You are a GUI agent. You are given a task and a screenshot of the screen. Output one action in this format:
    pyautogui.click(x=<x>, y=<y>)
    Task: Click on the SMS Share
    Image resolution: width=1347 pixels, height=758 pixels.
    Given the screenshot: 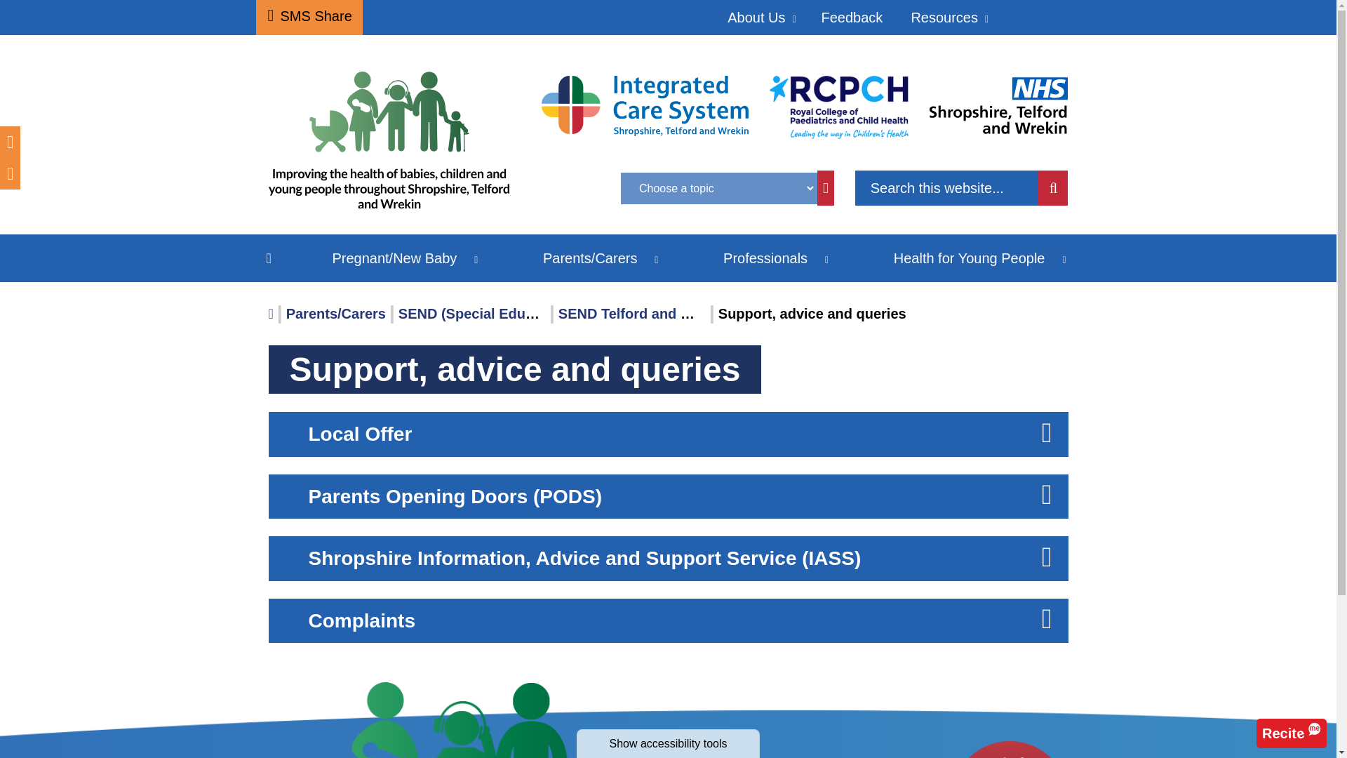 What is the action you would take?
    pyautogui.click(x=309, y=17)
    